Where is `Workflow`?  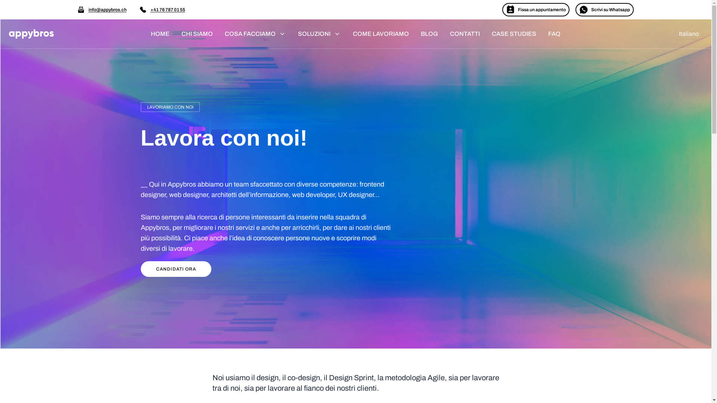
Workflow is located at coordinates (31, 34).